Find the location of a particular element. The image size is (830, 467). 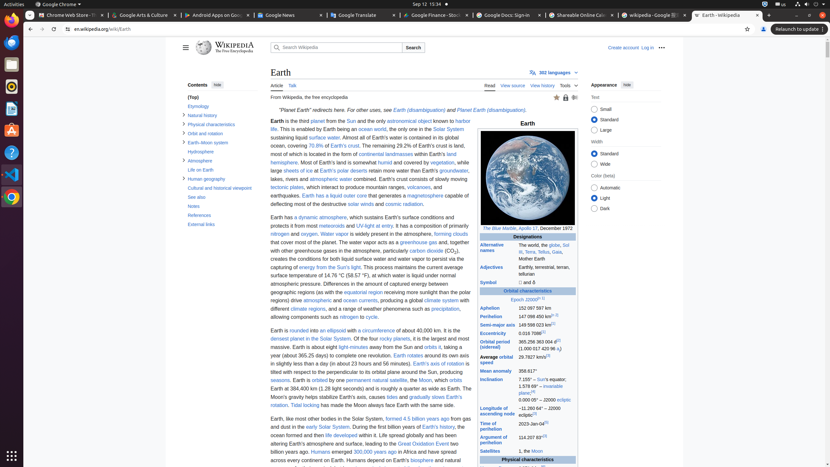

Toggle Physical characteristics subsection is located at coordinates (184, 124).